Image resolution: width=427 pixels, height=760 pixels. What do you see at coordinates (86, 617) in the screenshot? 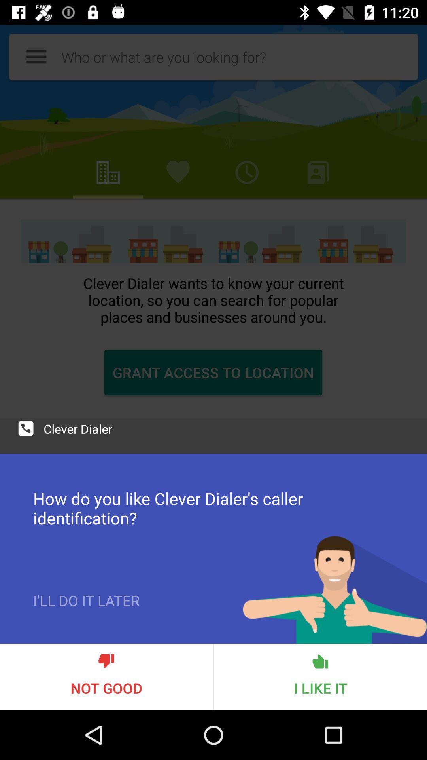
I see `swipe to i ll do` at bounding box center [86, 617].